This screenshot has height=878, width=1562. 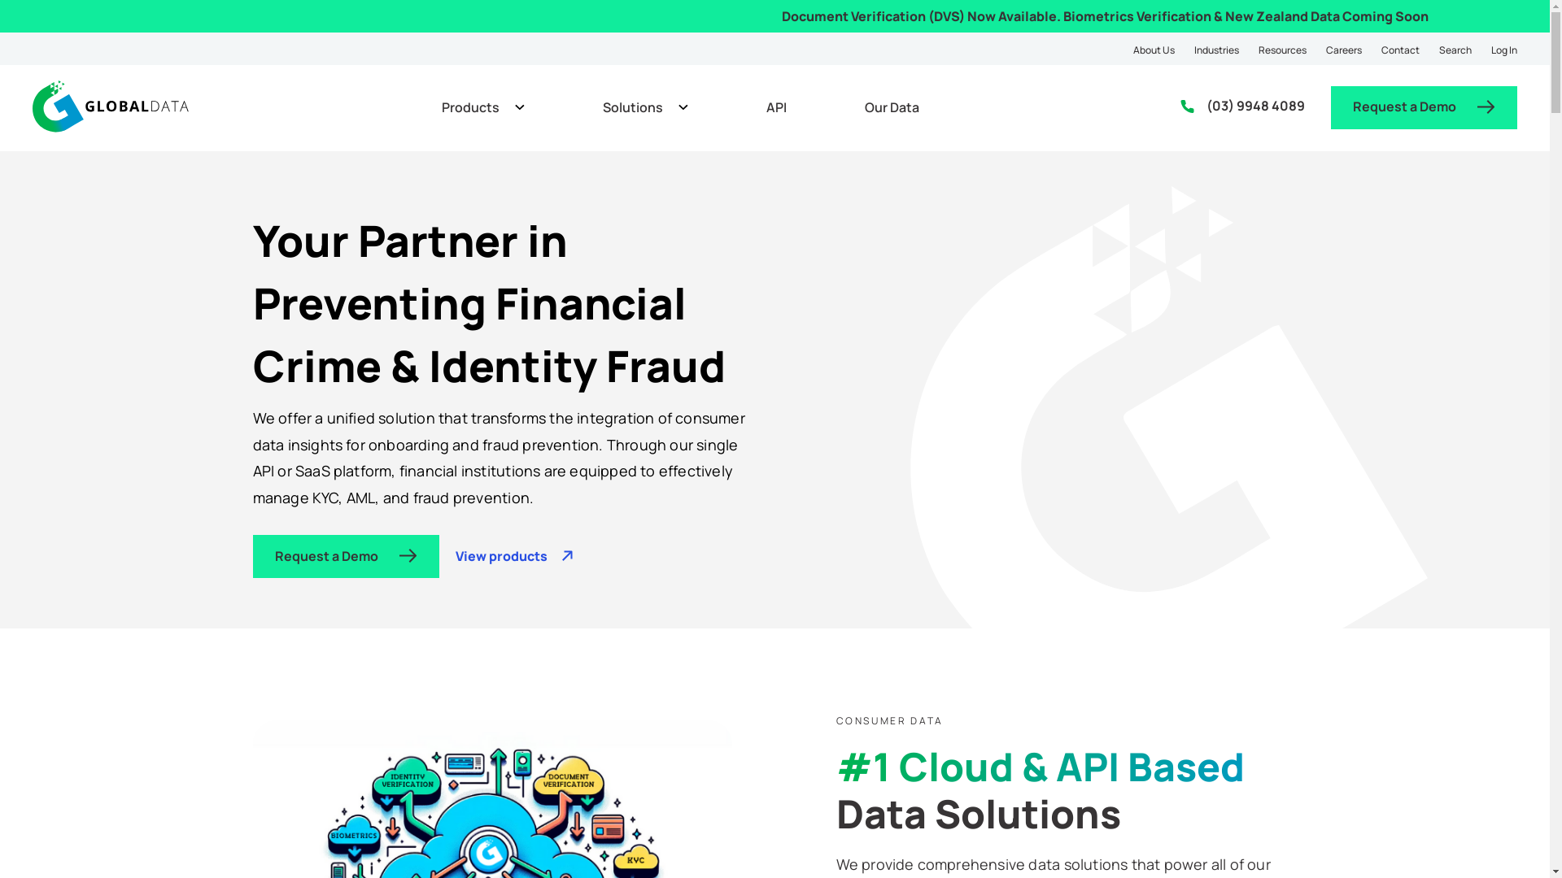 I want to click on Request a Demo, so click(x=345, y=556).